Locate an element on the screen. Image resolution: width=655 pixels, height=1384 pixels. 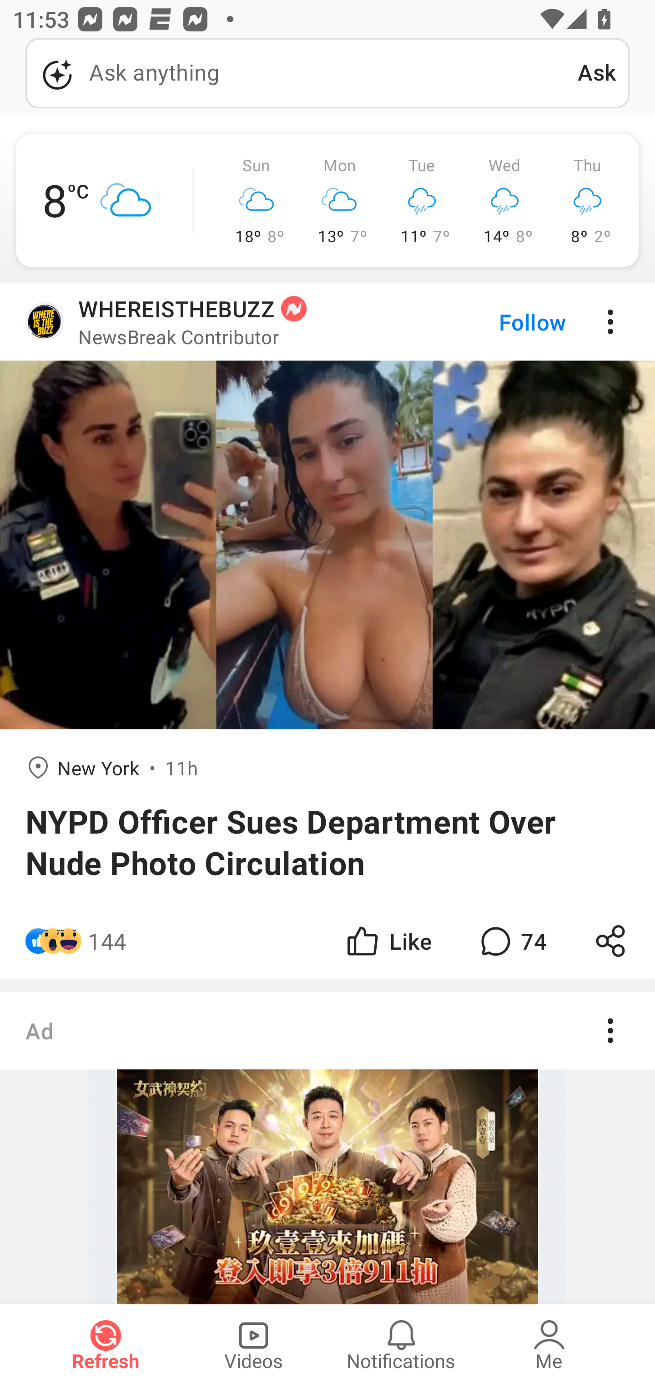
Notifications is located at coordinates (401, 1344).